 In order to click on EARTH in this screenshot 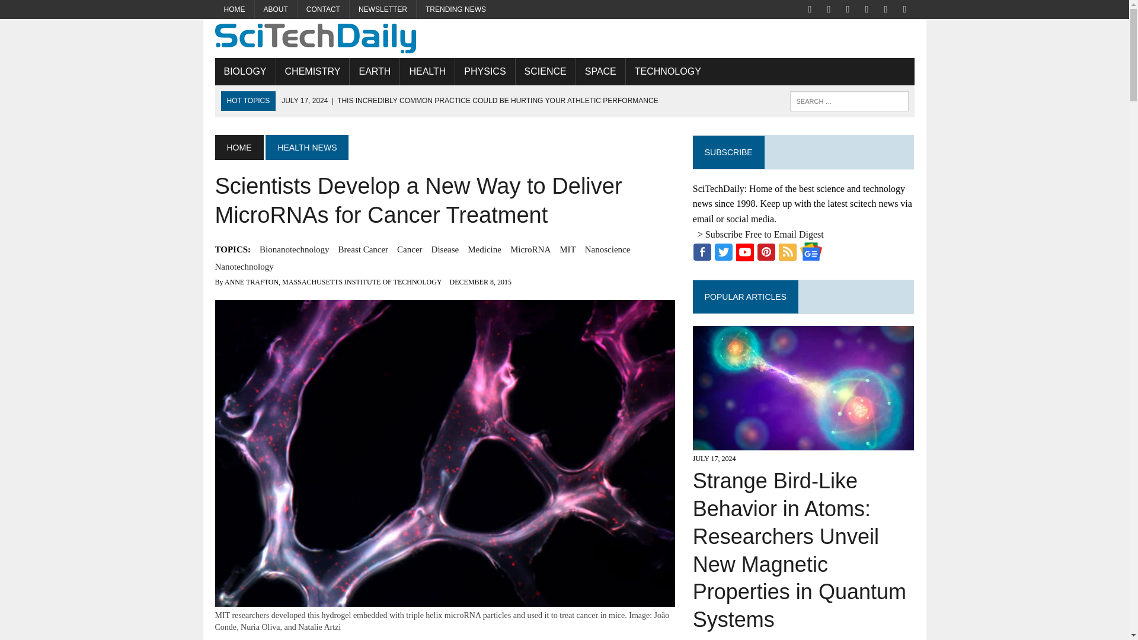, I will do `click(374, 71)`.